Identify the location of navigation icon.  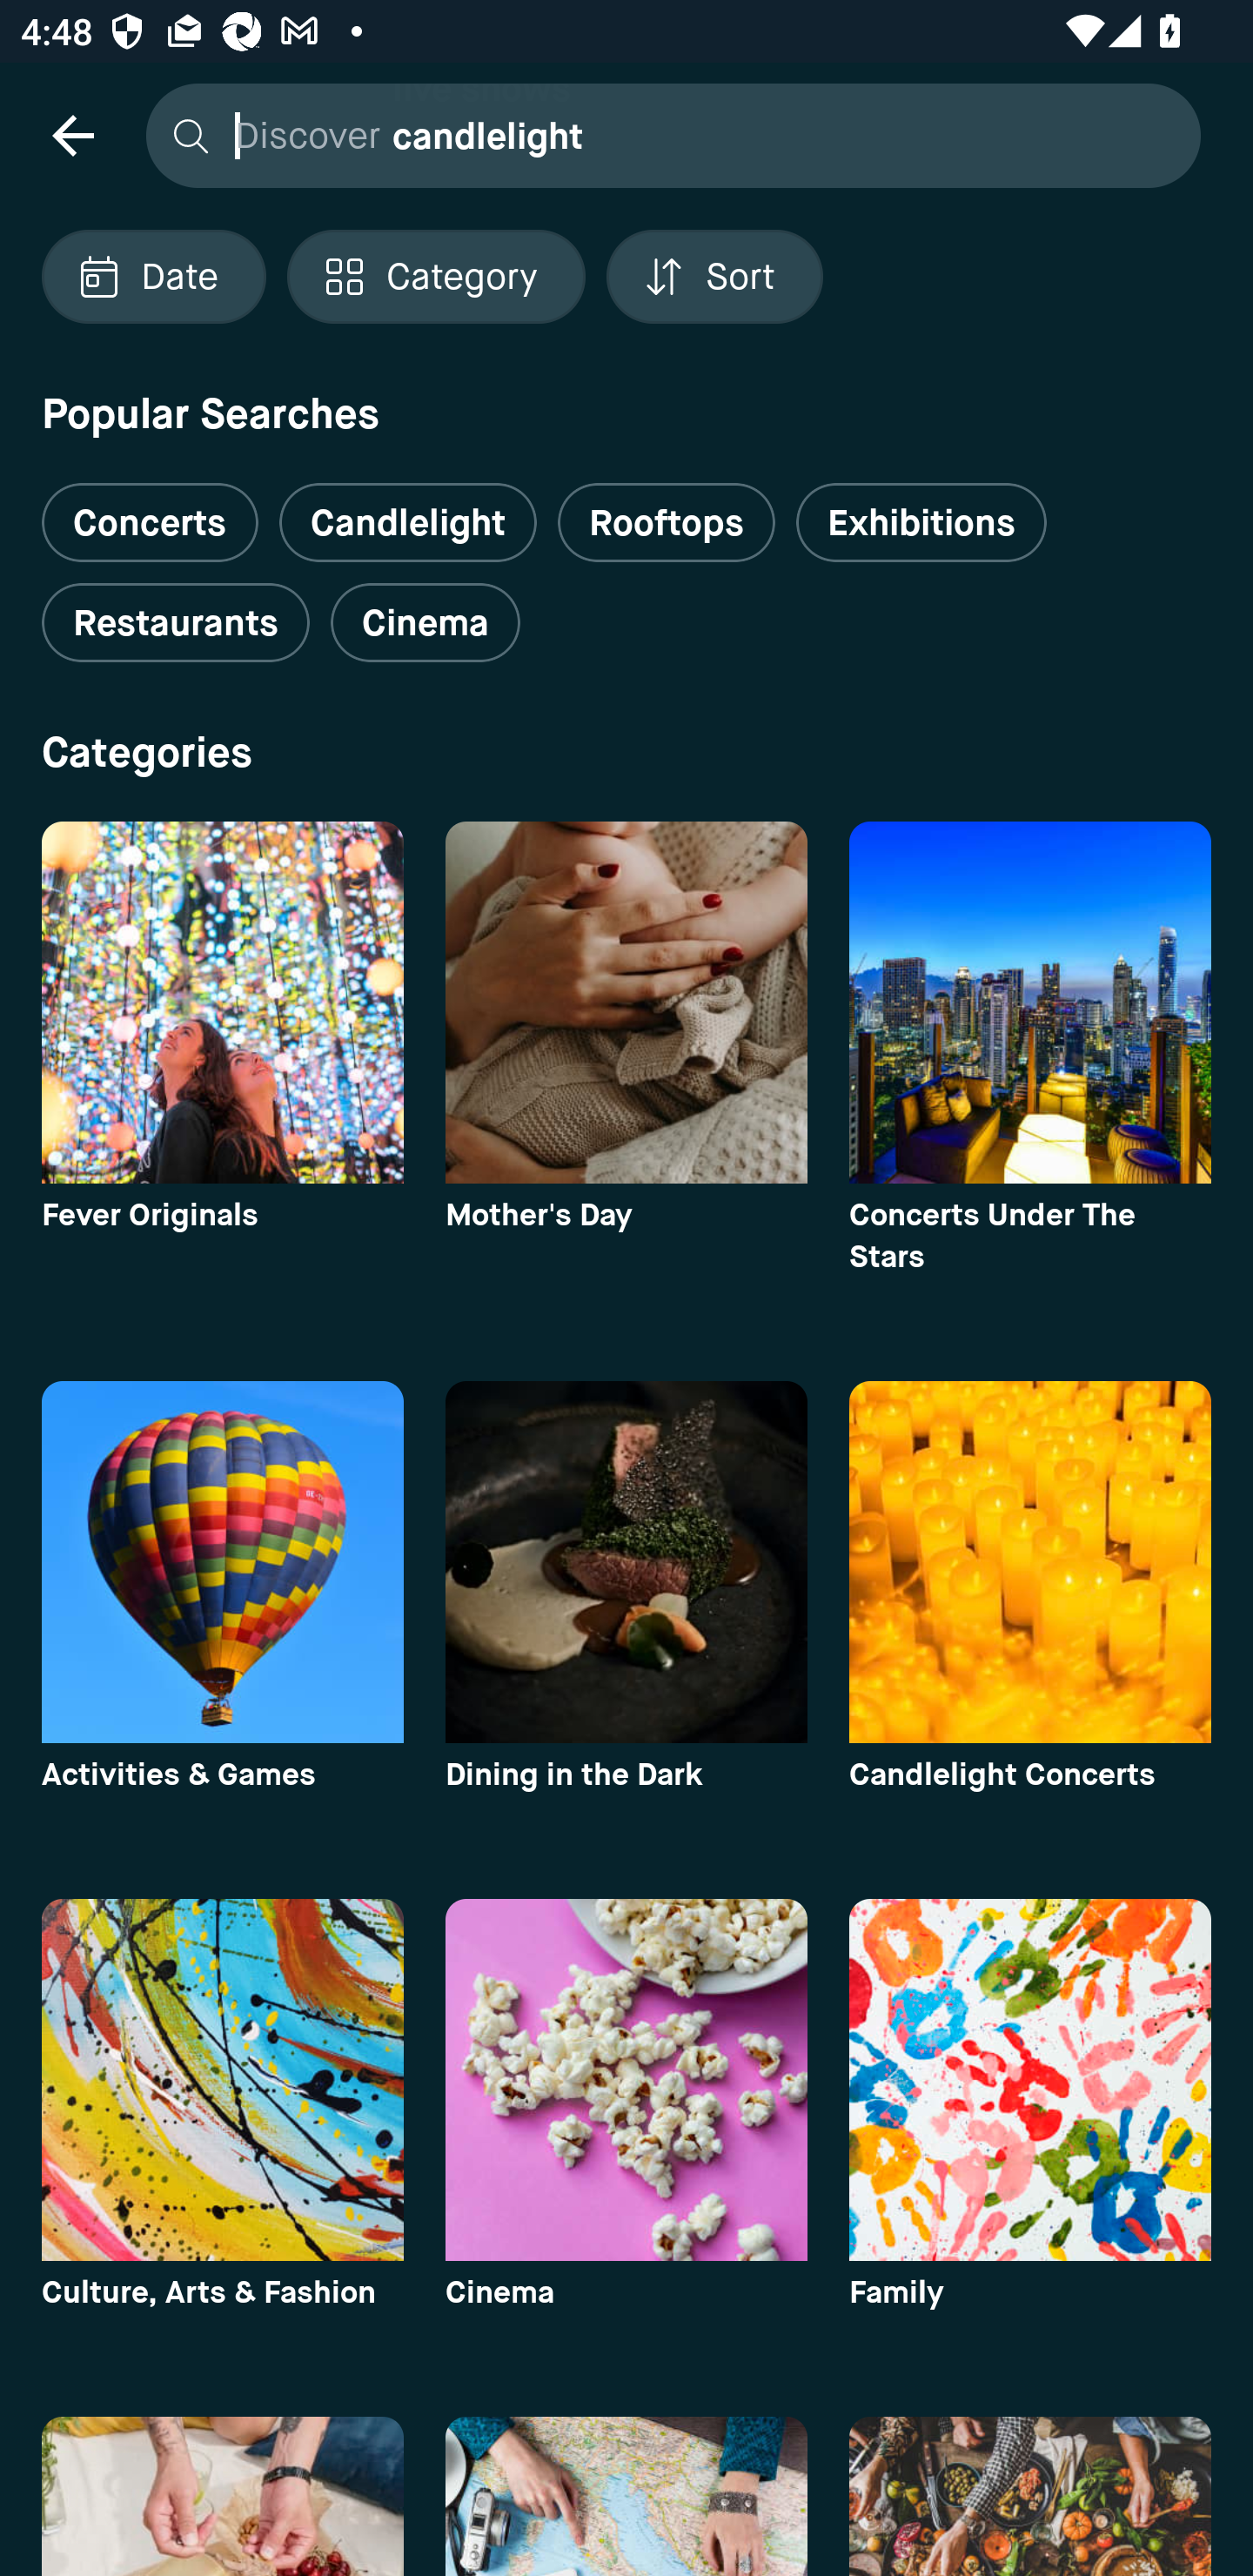
(72, 134).